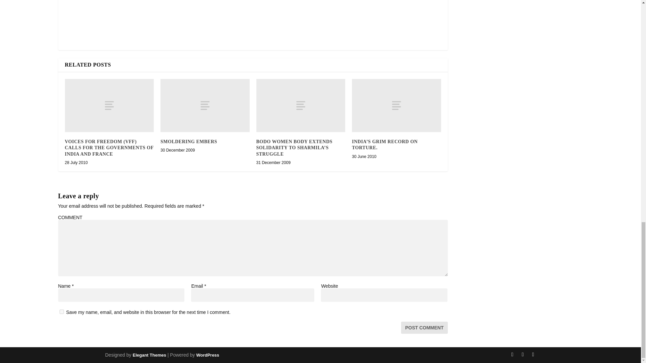 This screenshot has height=363, width=646. I want to click on yes, so click(61, 312).